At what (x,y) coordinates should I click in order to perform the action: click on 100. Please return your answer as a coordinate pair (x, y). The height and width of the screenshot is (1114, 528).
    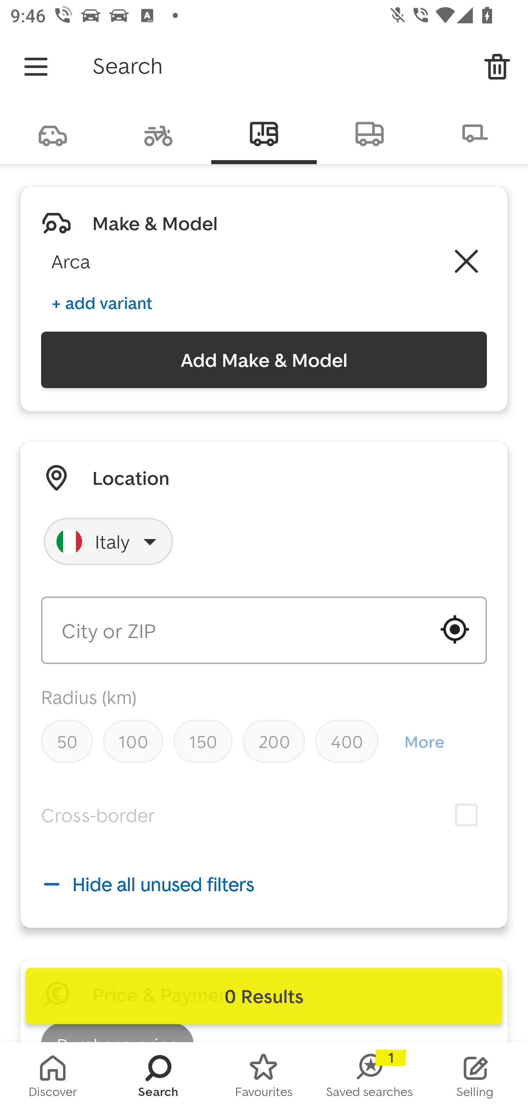
    Looking at the image, I should click on (133, 741).